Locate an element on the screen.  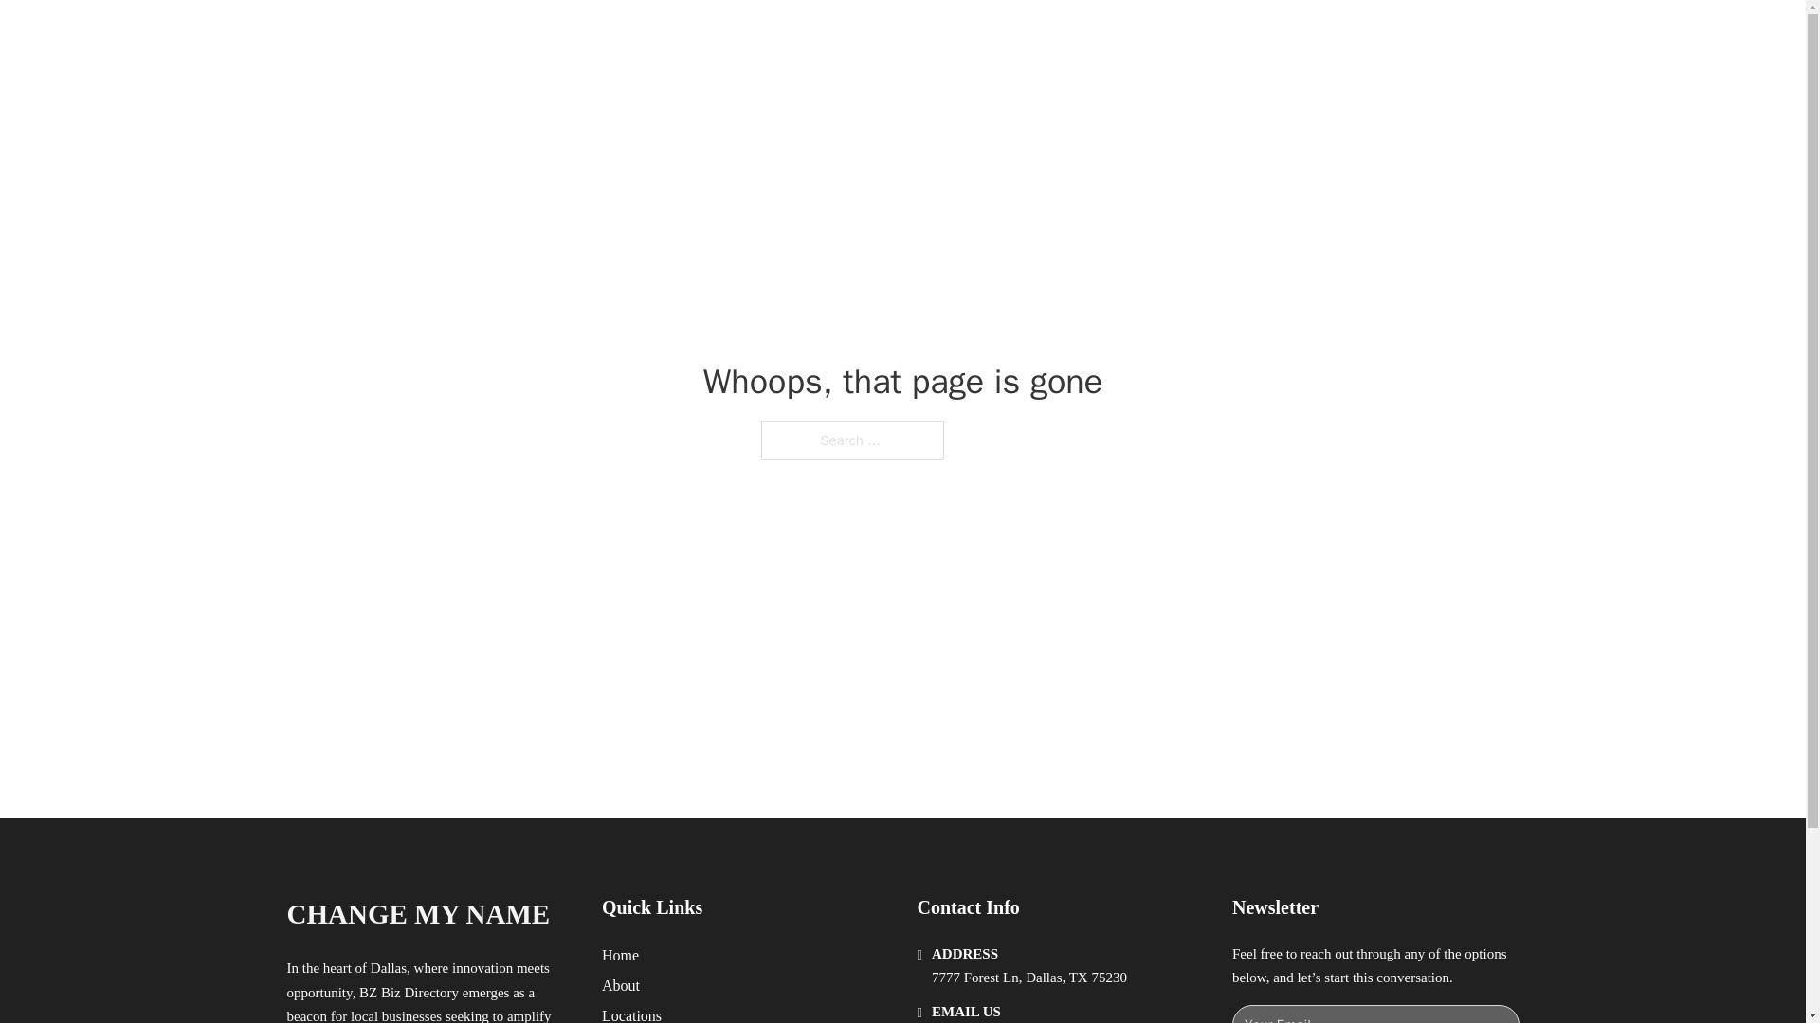
CHANGE MY NAME is located at coordinates (417, 914).